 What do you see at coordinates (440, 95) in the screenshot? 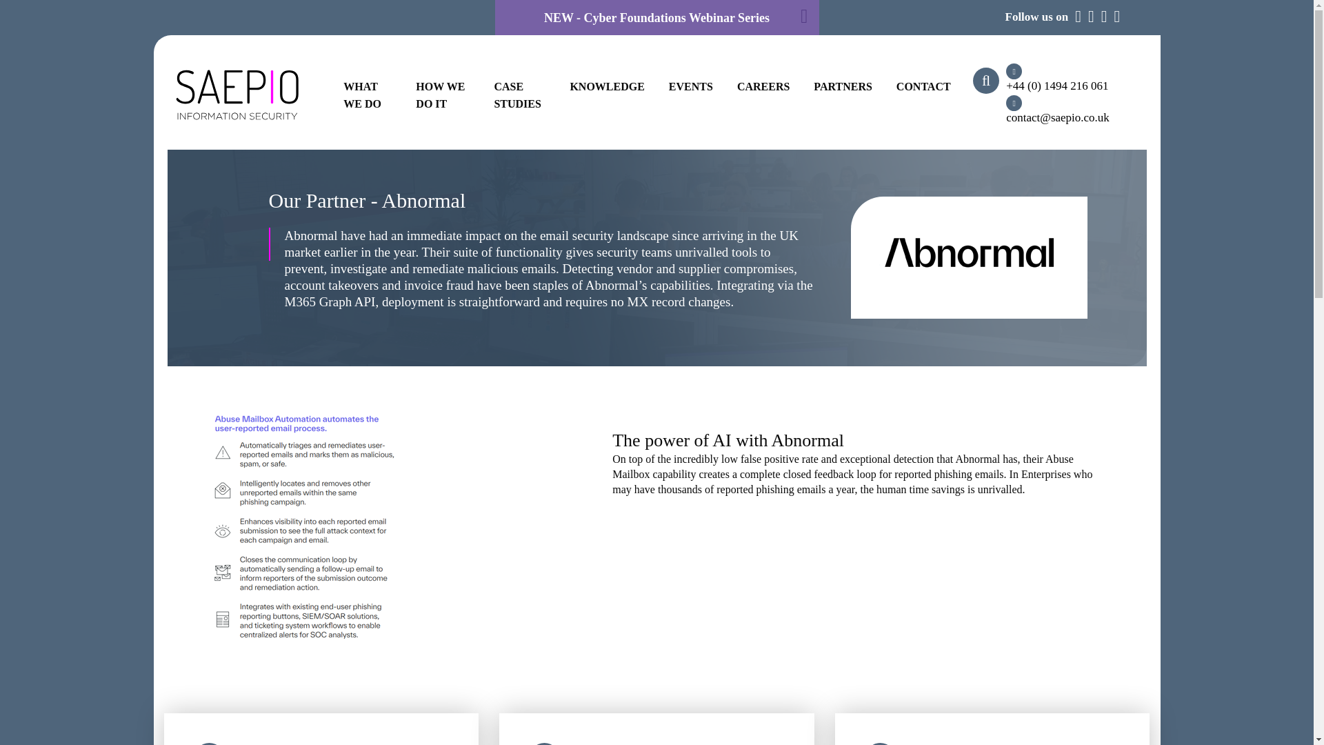
I see `How we do it` at bounding box center [440, 95].